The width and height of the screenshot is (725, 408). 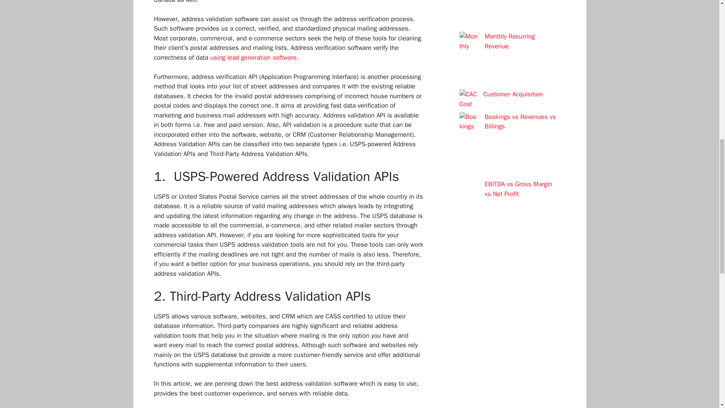 I want to click on Customer Acquisition Cost, so click(x=501, y=99).